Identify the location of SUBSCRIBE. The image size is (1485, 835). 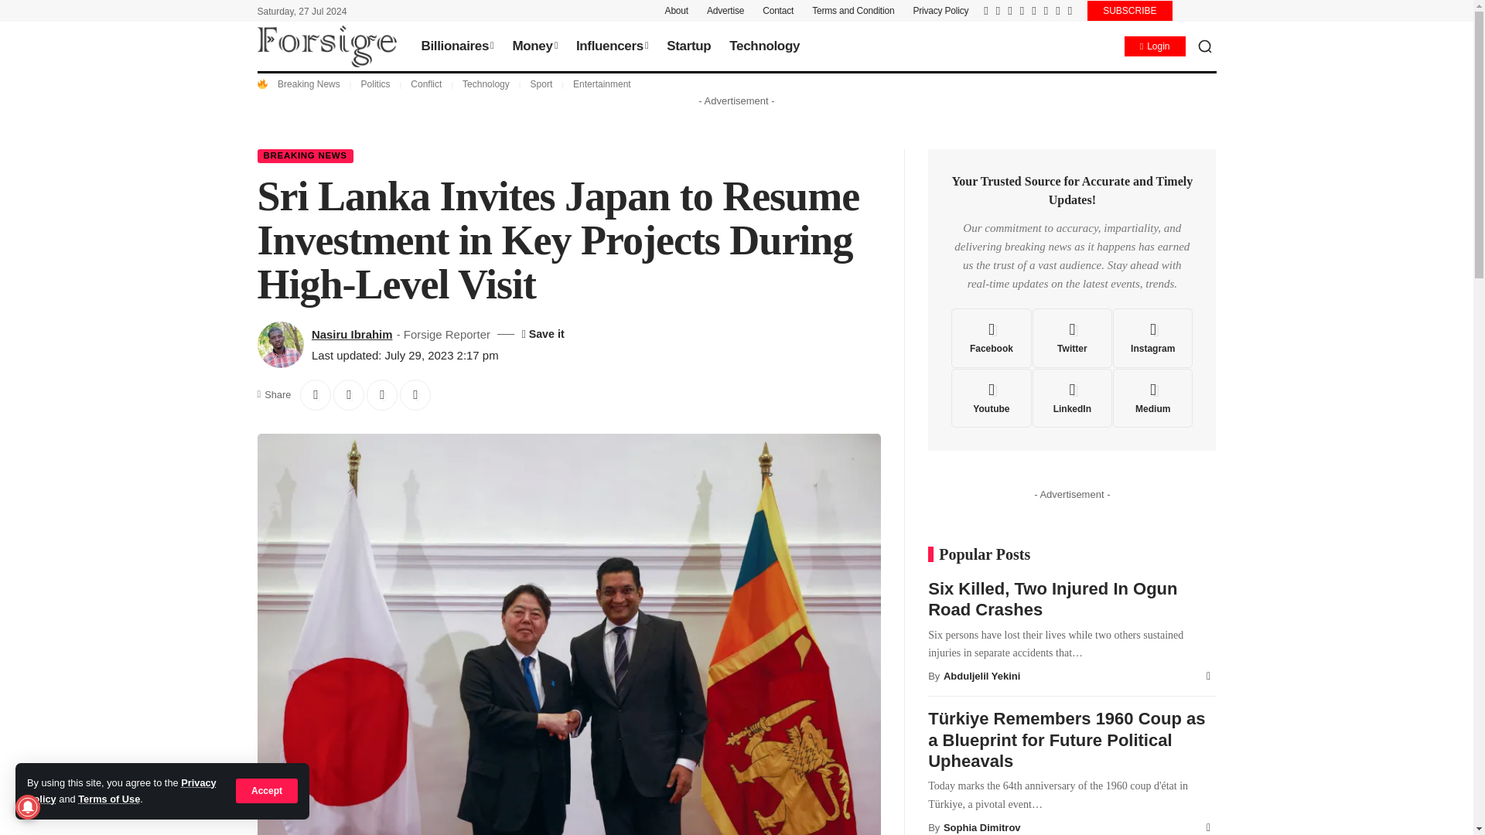
(1129, 11).